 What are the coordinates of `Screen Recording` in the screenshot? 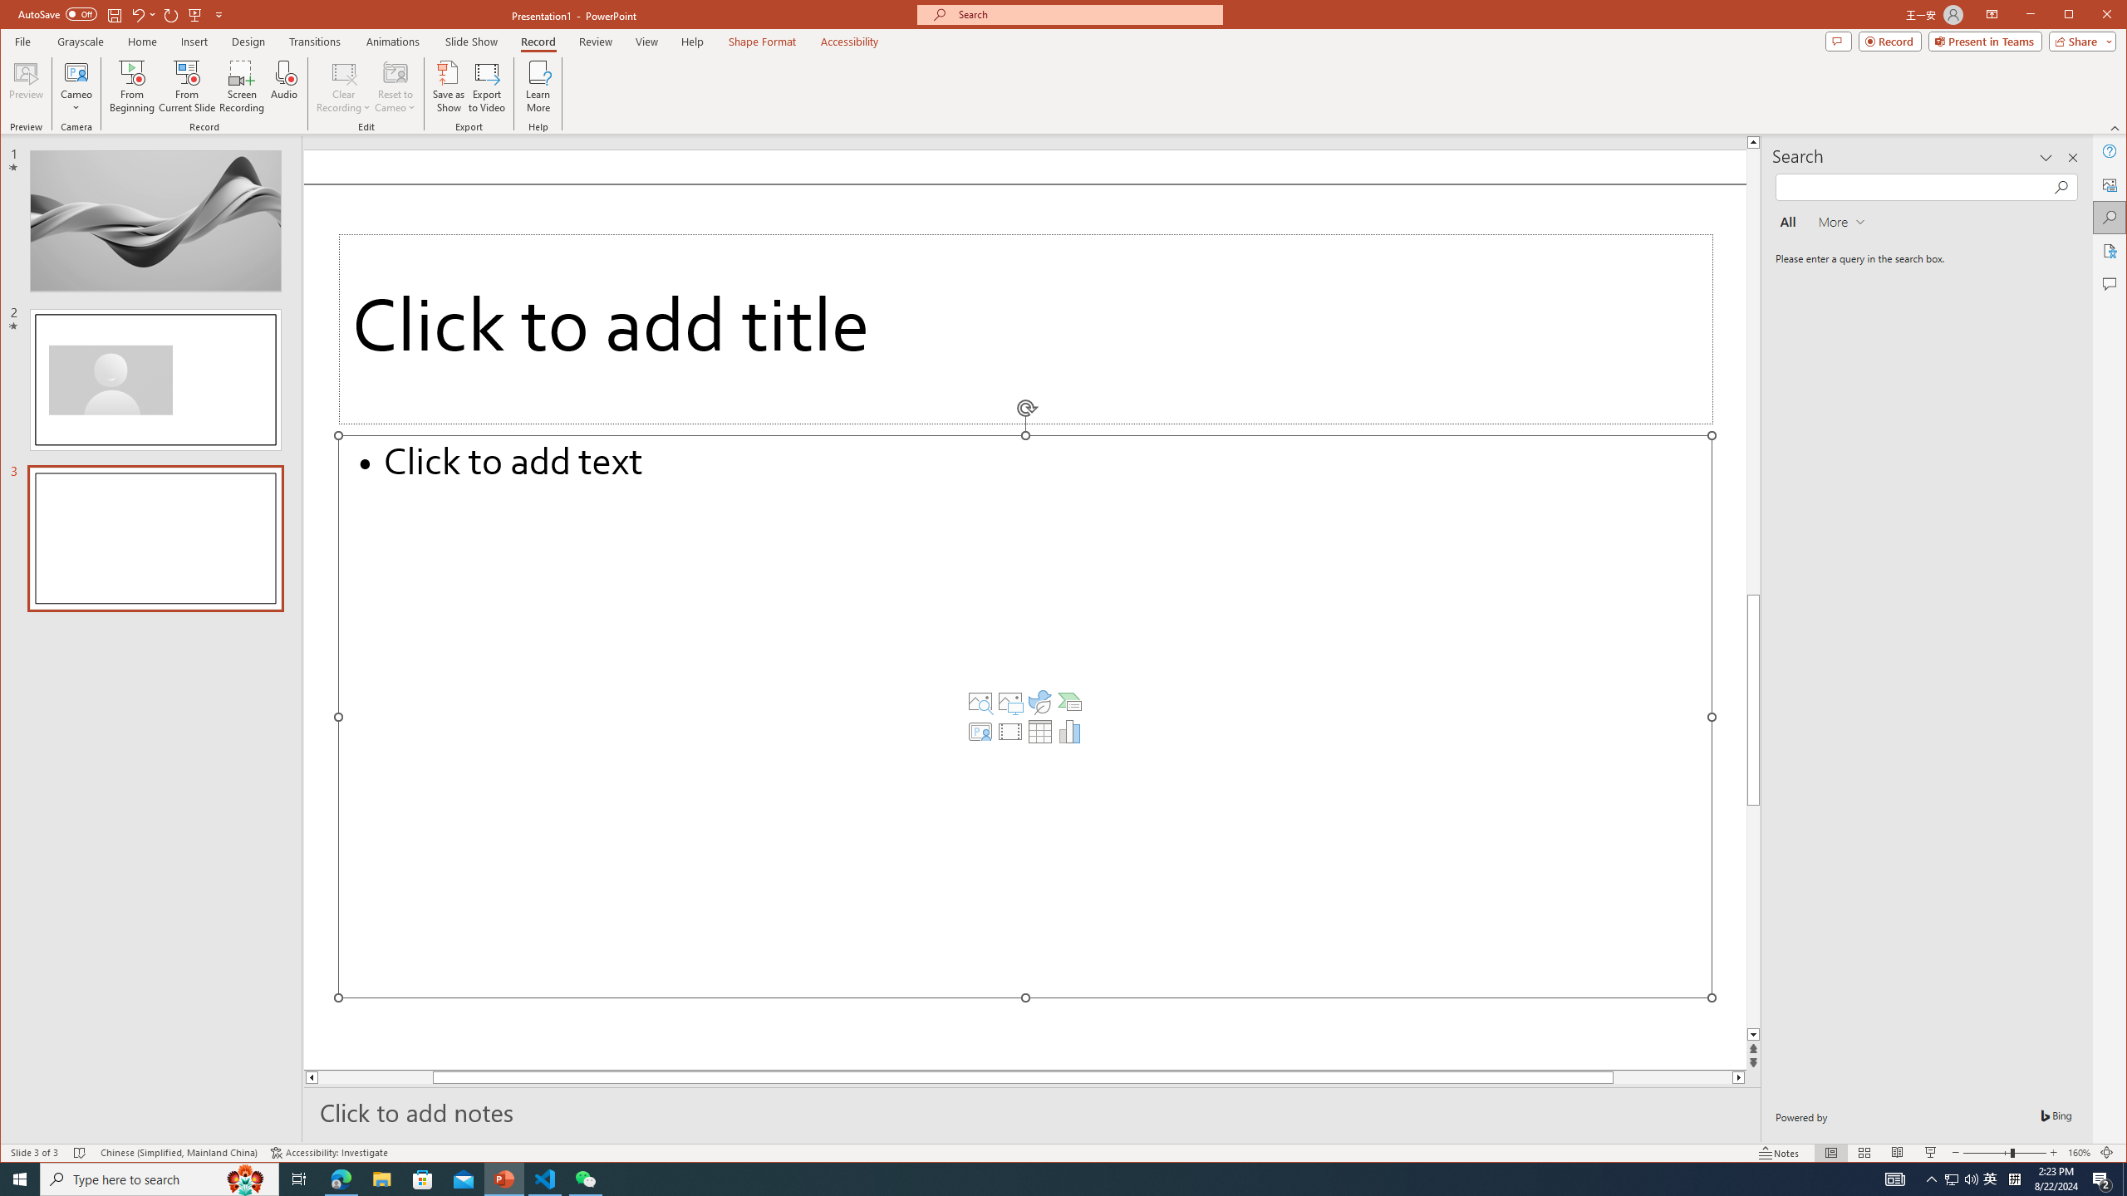 It's located at (241, 86).